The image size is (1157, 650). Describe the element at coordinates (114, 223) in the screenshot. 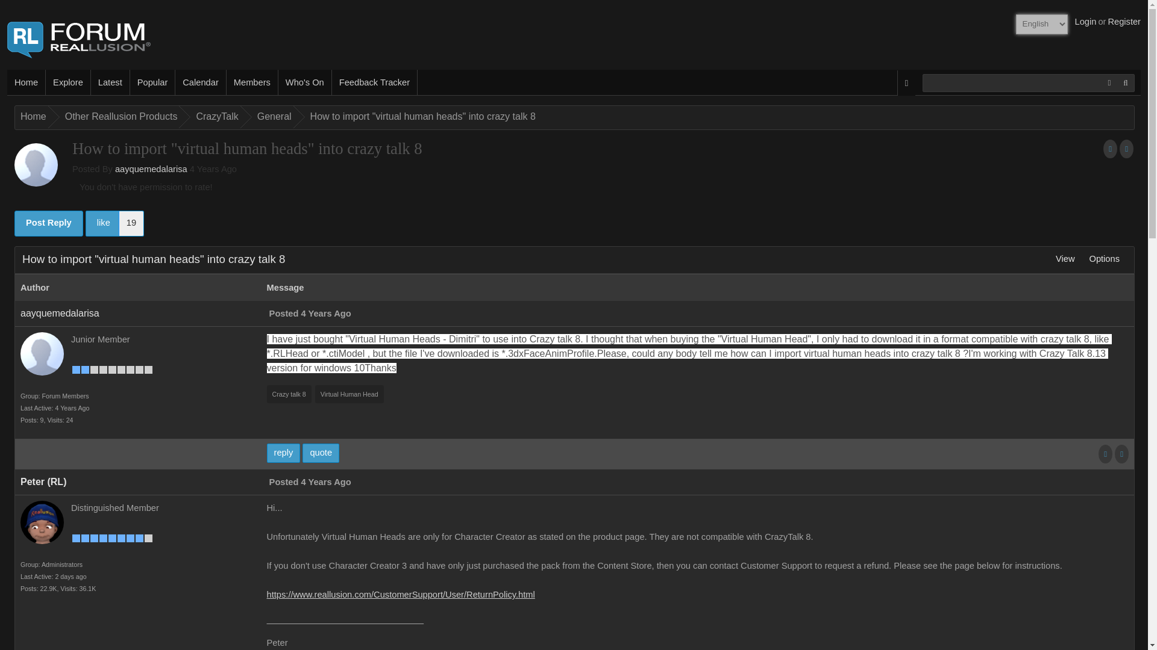

I see `Register` at that location.